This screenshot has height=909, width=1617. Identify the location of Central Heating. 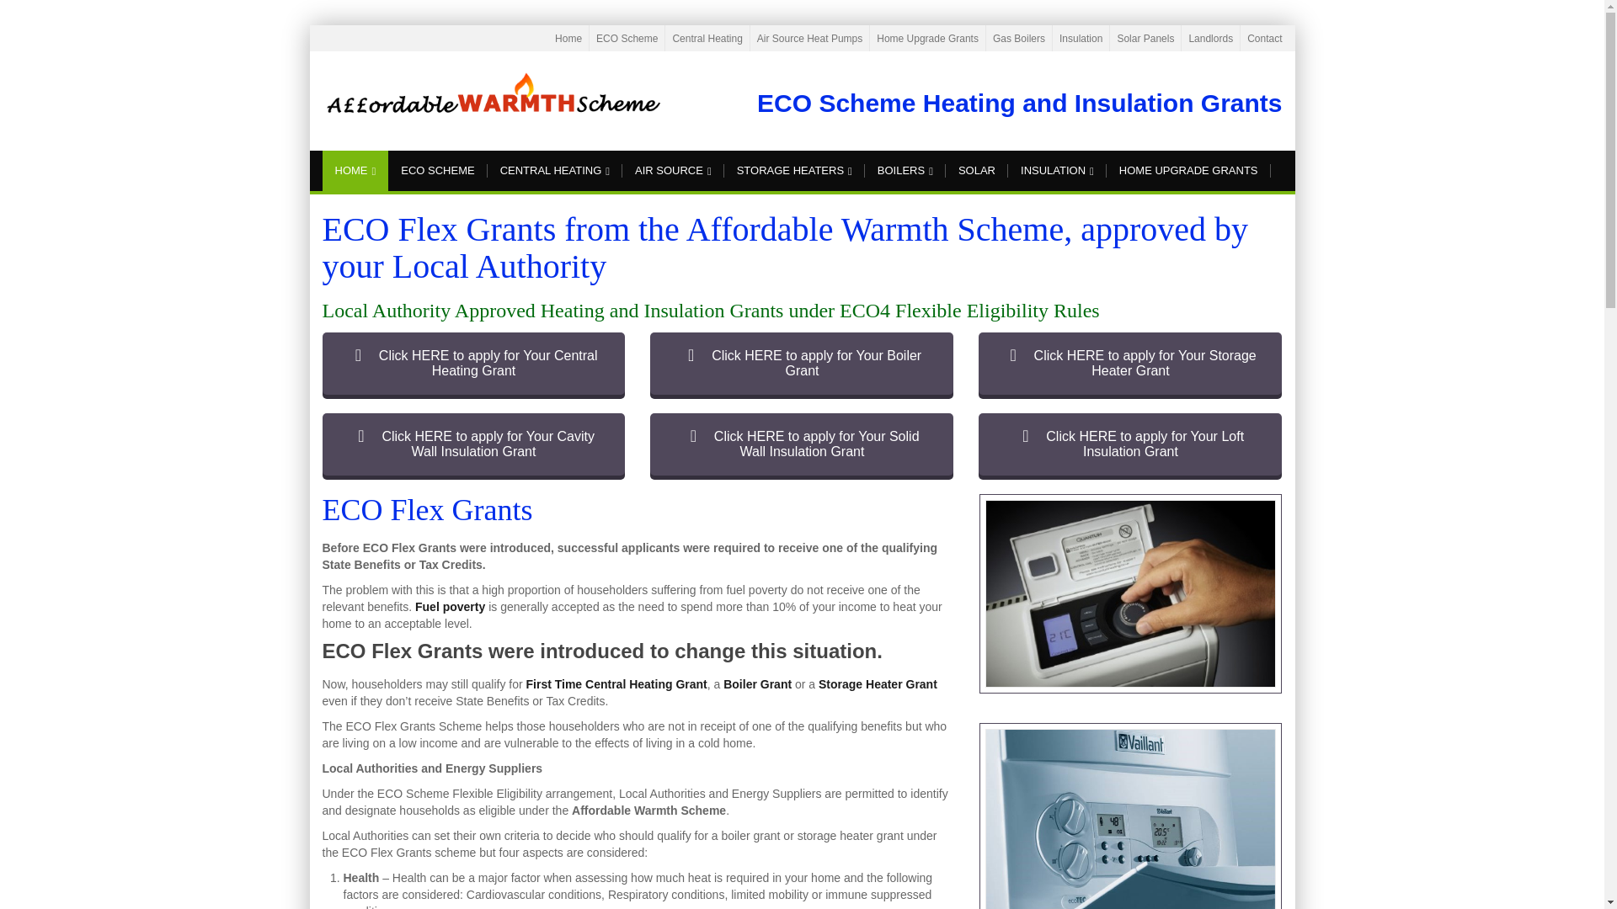
(707, 38).